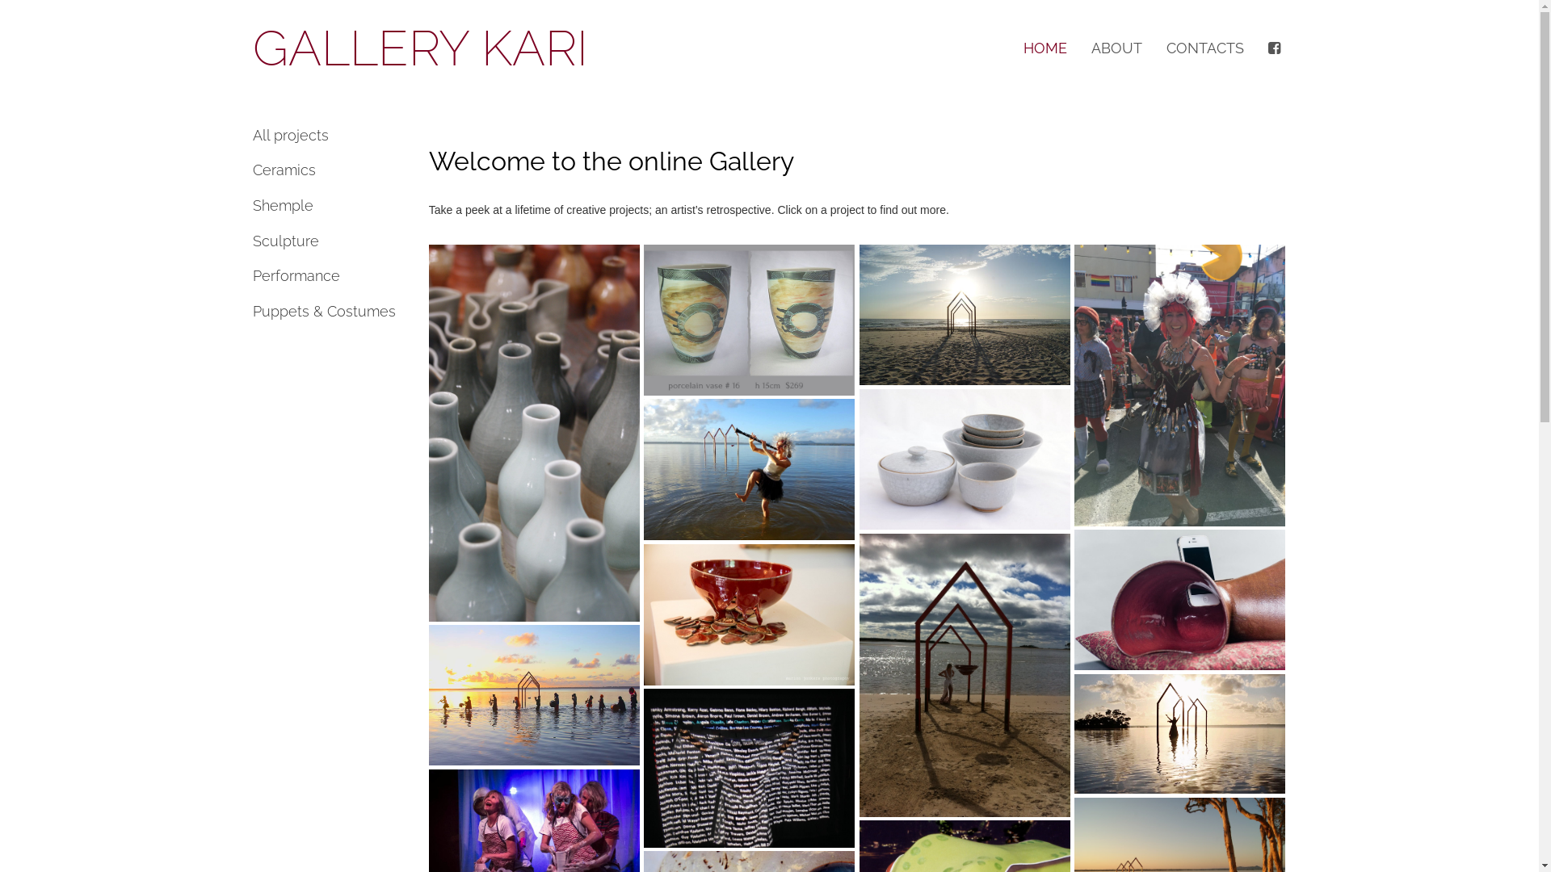 The height and width of the screenshot is (872, 1551). Describe the element at coordinates (328, 136) in the screenshot. I see `All projects` at that location.